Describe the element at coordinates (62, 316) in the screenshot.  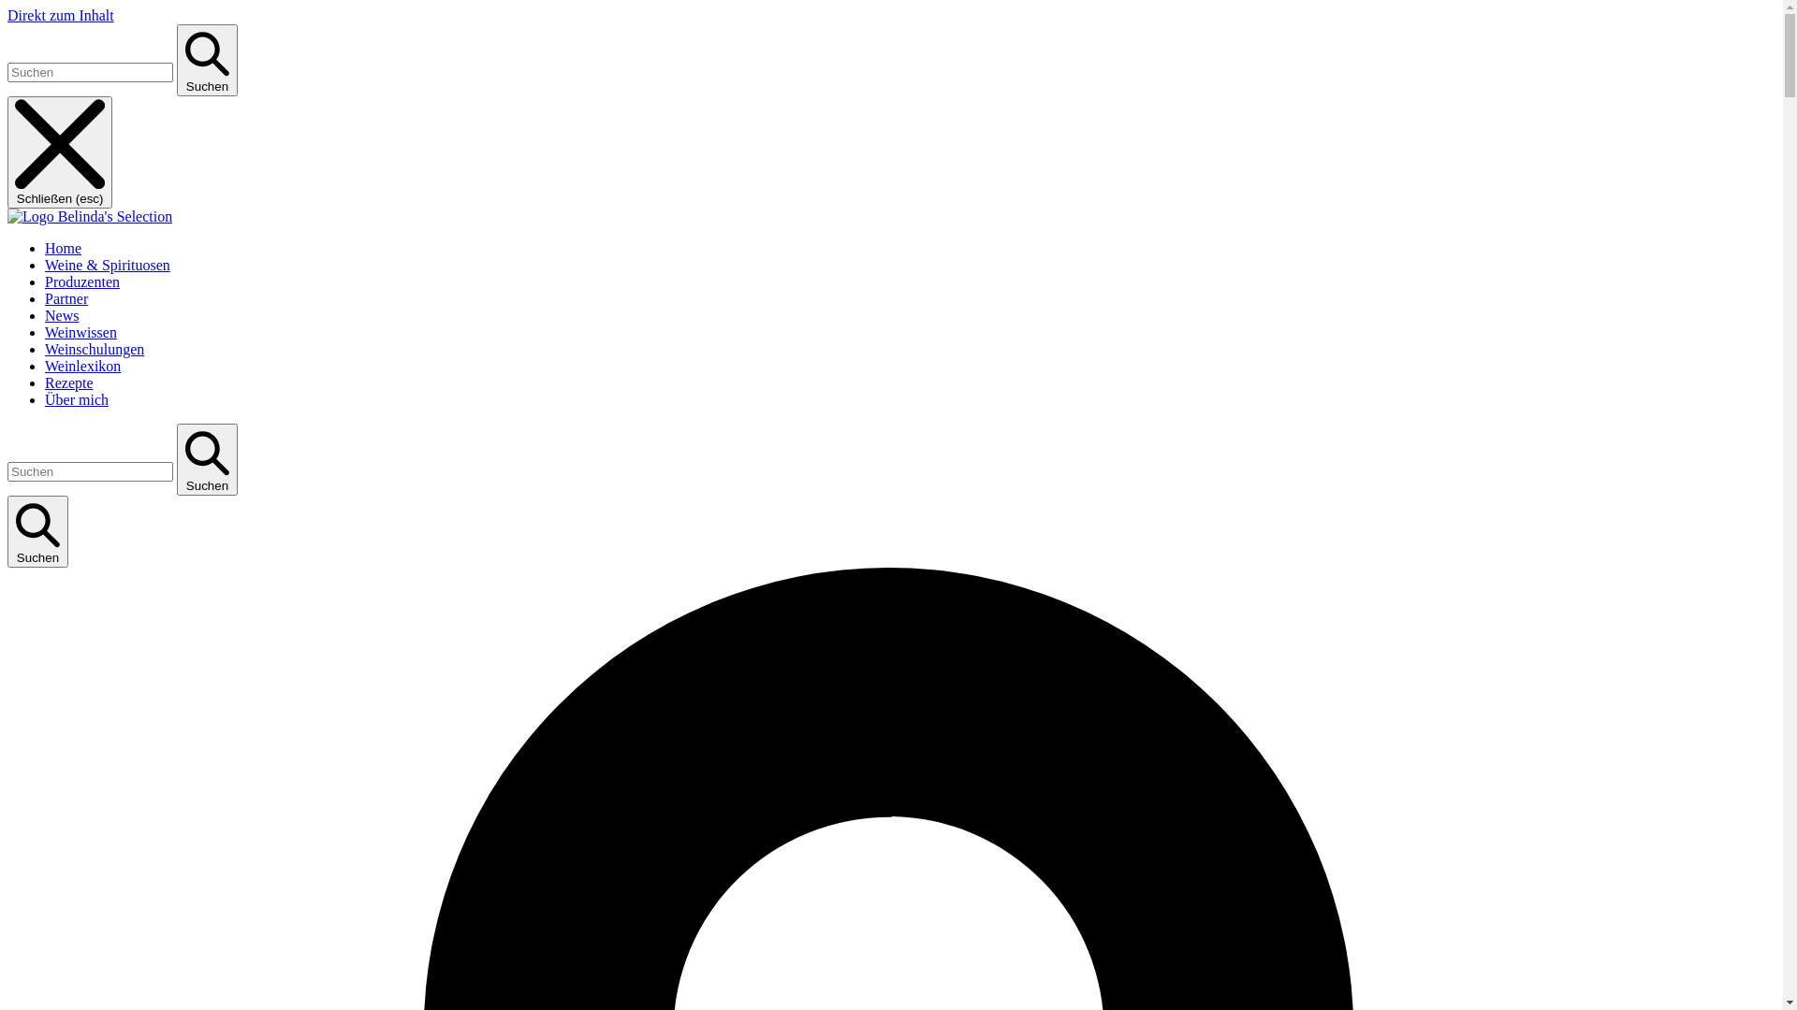
I see `News` at that location.